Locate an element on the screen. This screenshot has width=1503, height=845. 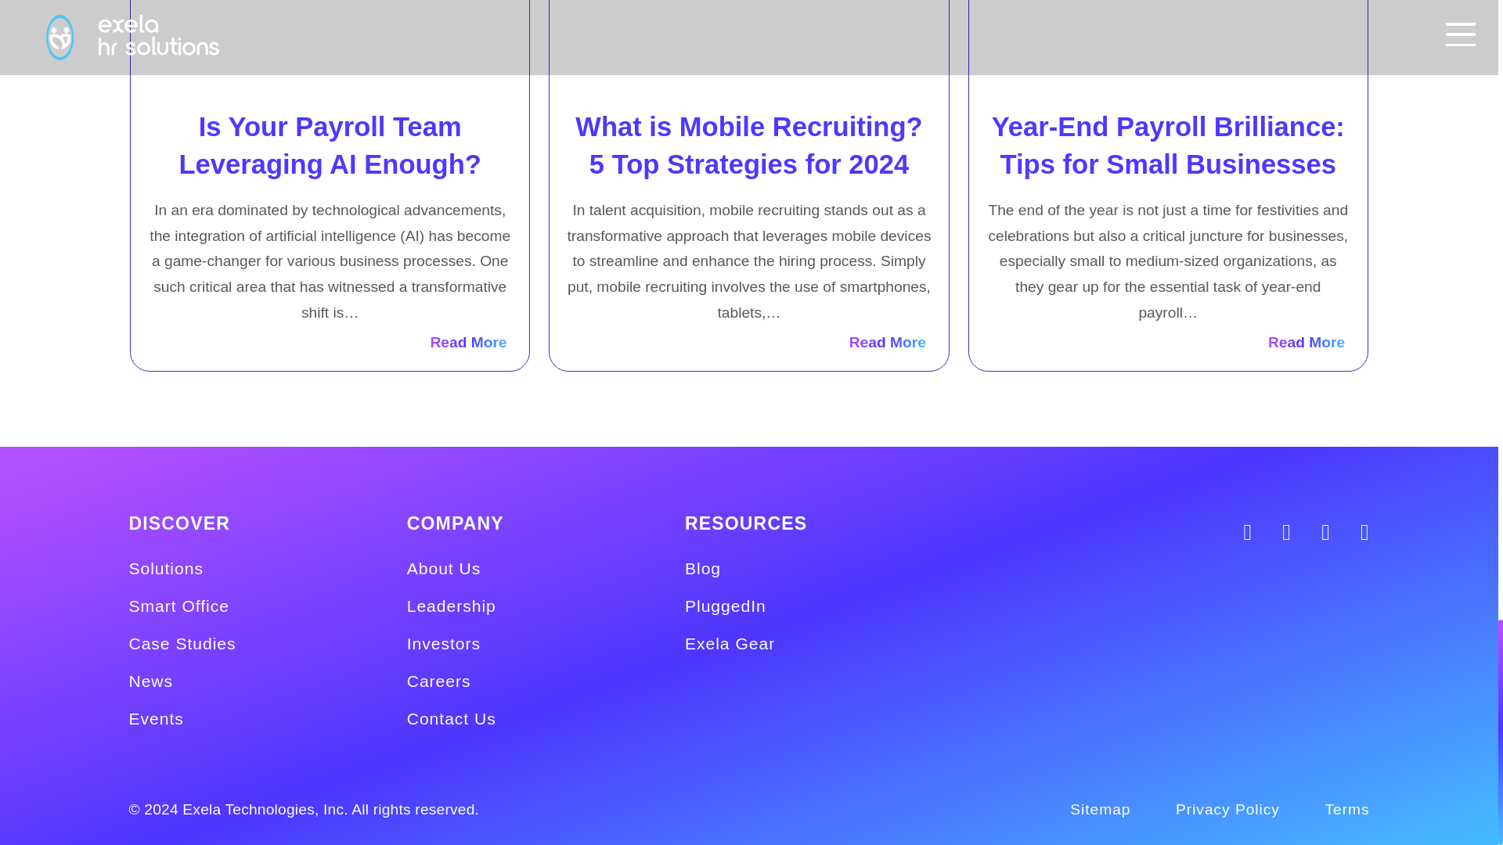
News is located at coordinates (150, 681).